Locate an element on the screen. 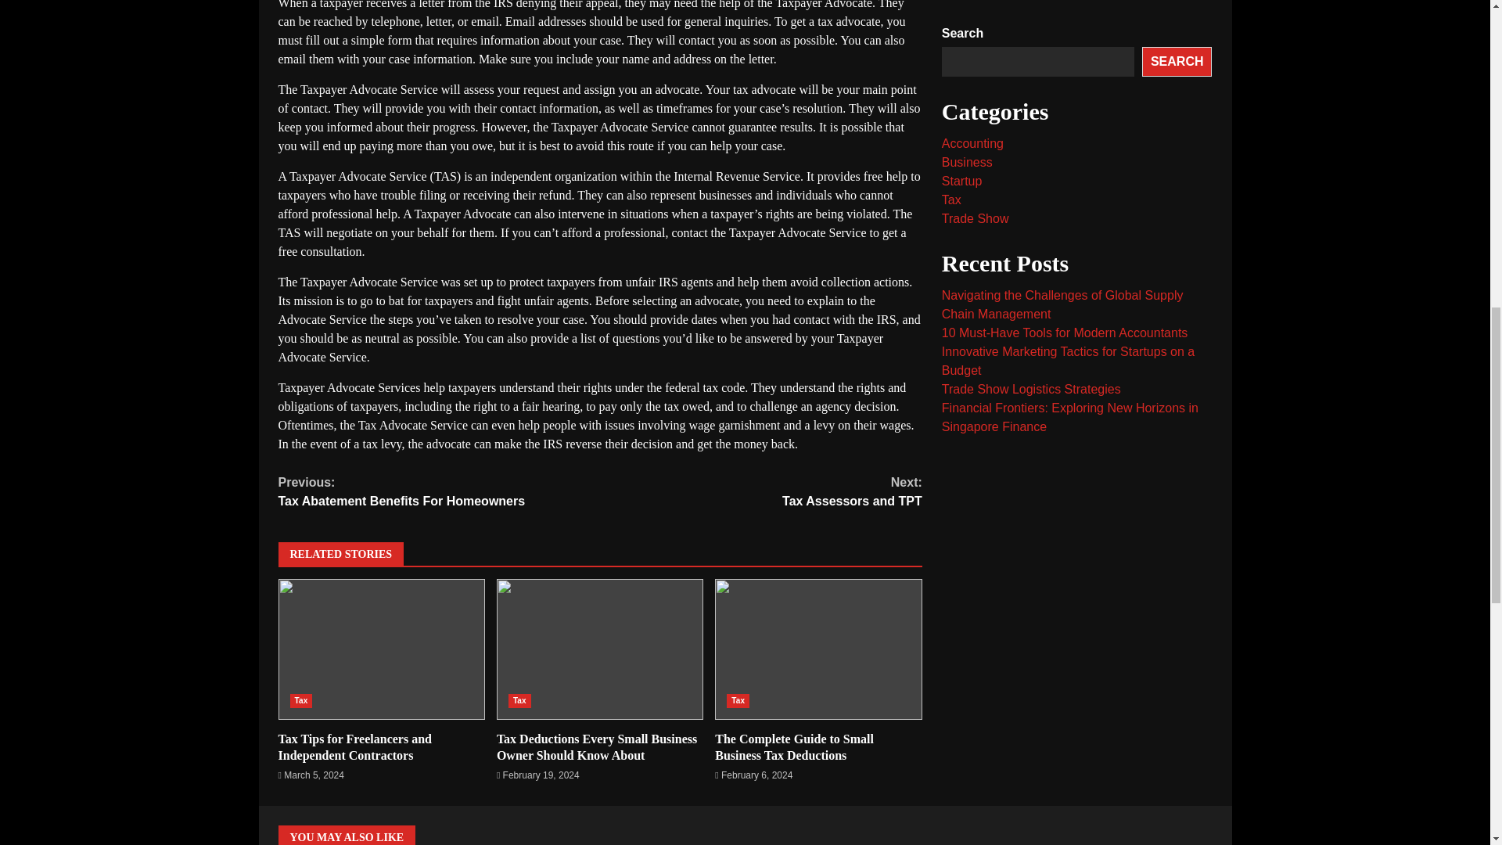  Tax Tips for Freelancers and Independent Contractors is located at coordinates (382, 649).